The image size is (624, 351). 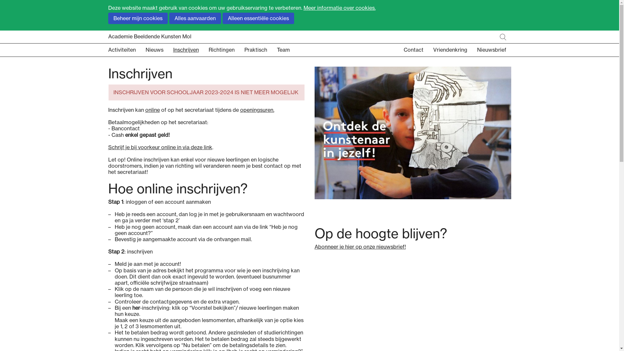 What do you see at coordinates (309, 66) in the screenshot?
I see `Naar content` at bounding box center [309, 66].